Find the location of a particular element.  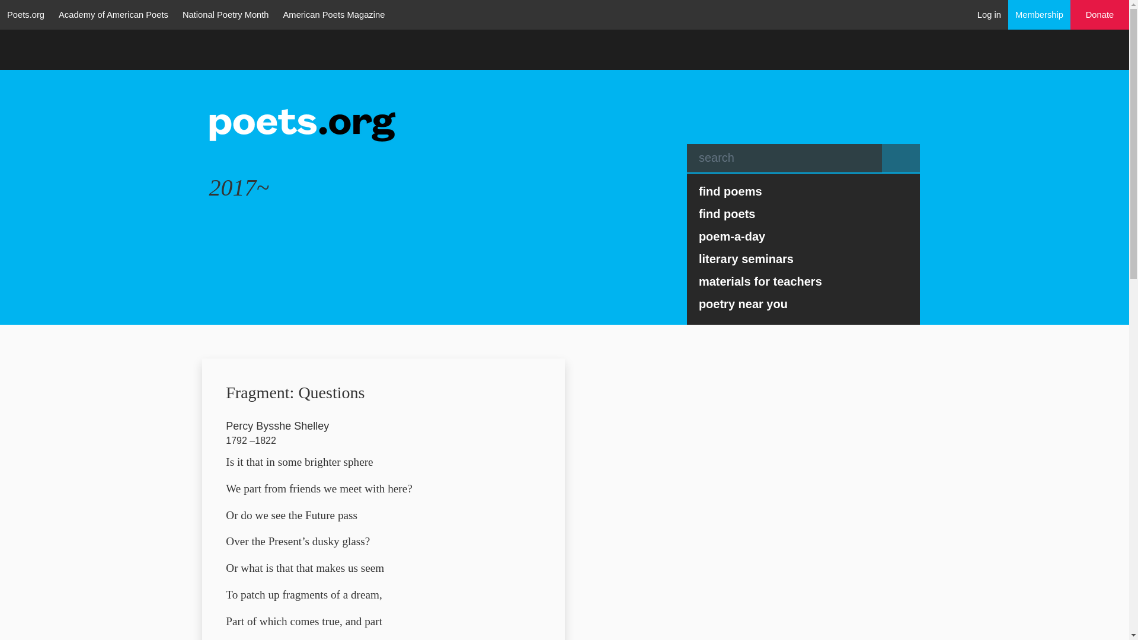

Become a member of the Academy of American Poets is located at coordinates (1040, 14).